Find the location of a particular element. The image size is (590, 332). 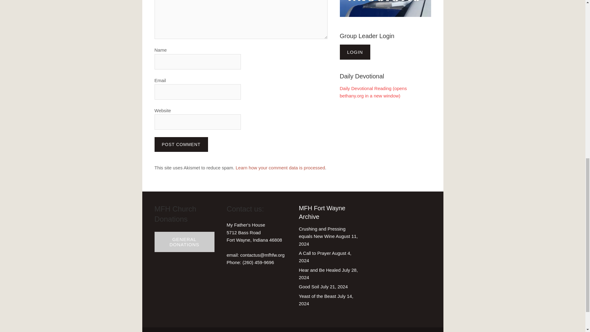

LOGIN is located at coordinates (355, 52).